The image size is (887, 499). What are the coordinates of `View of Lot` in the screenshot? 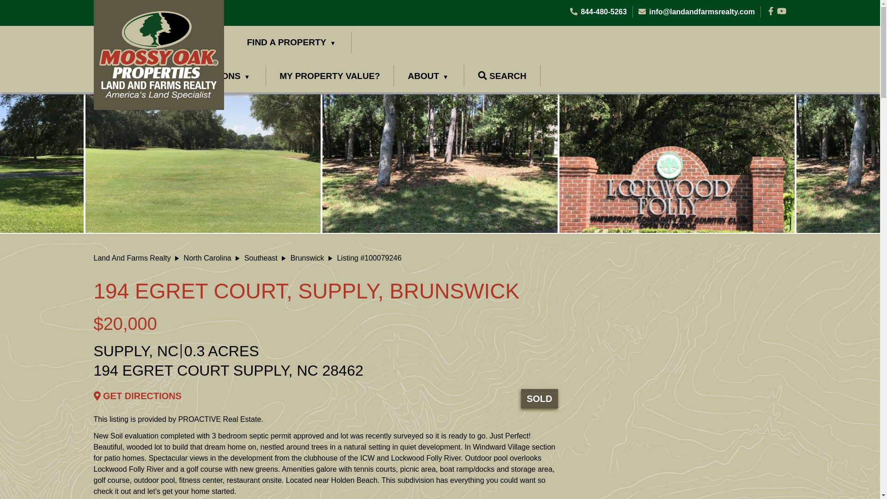 It's located at (440, 163).